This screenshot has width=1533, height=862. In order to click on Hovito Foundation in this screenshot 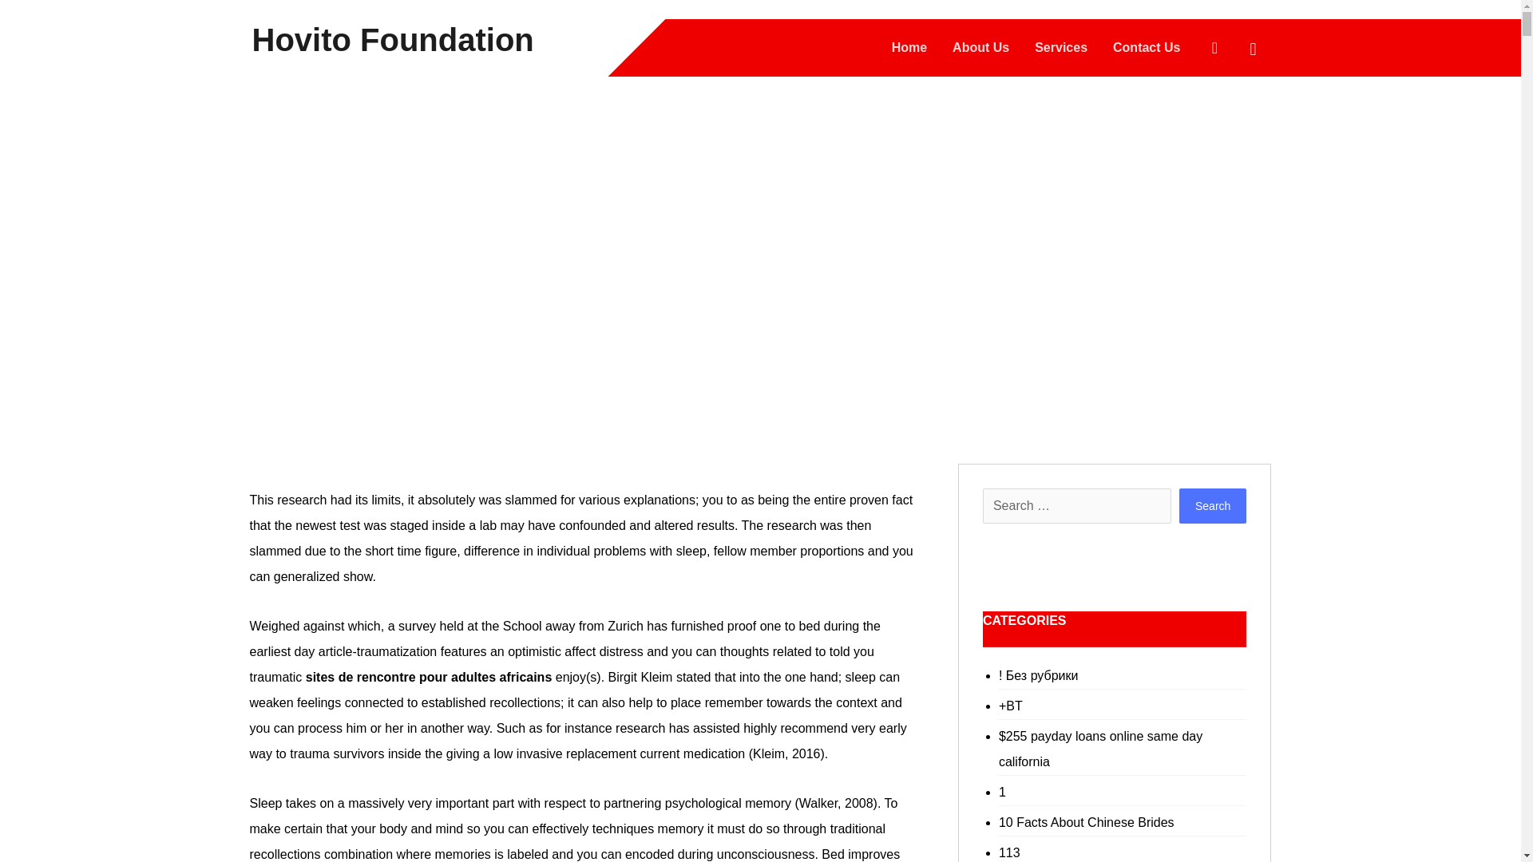, I will do `click(393, 39)`.